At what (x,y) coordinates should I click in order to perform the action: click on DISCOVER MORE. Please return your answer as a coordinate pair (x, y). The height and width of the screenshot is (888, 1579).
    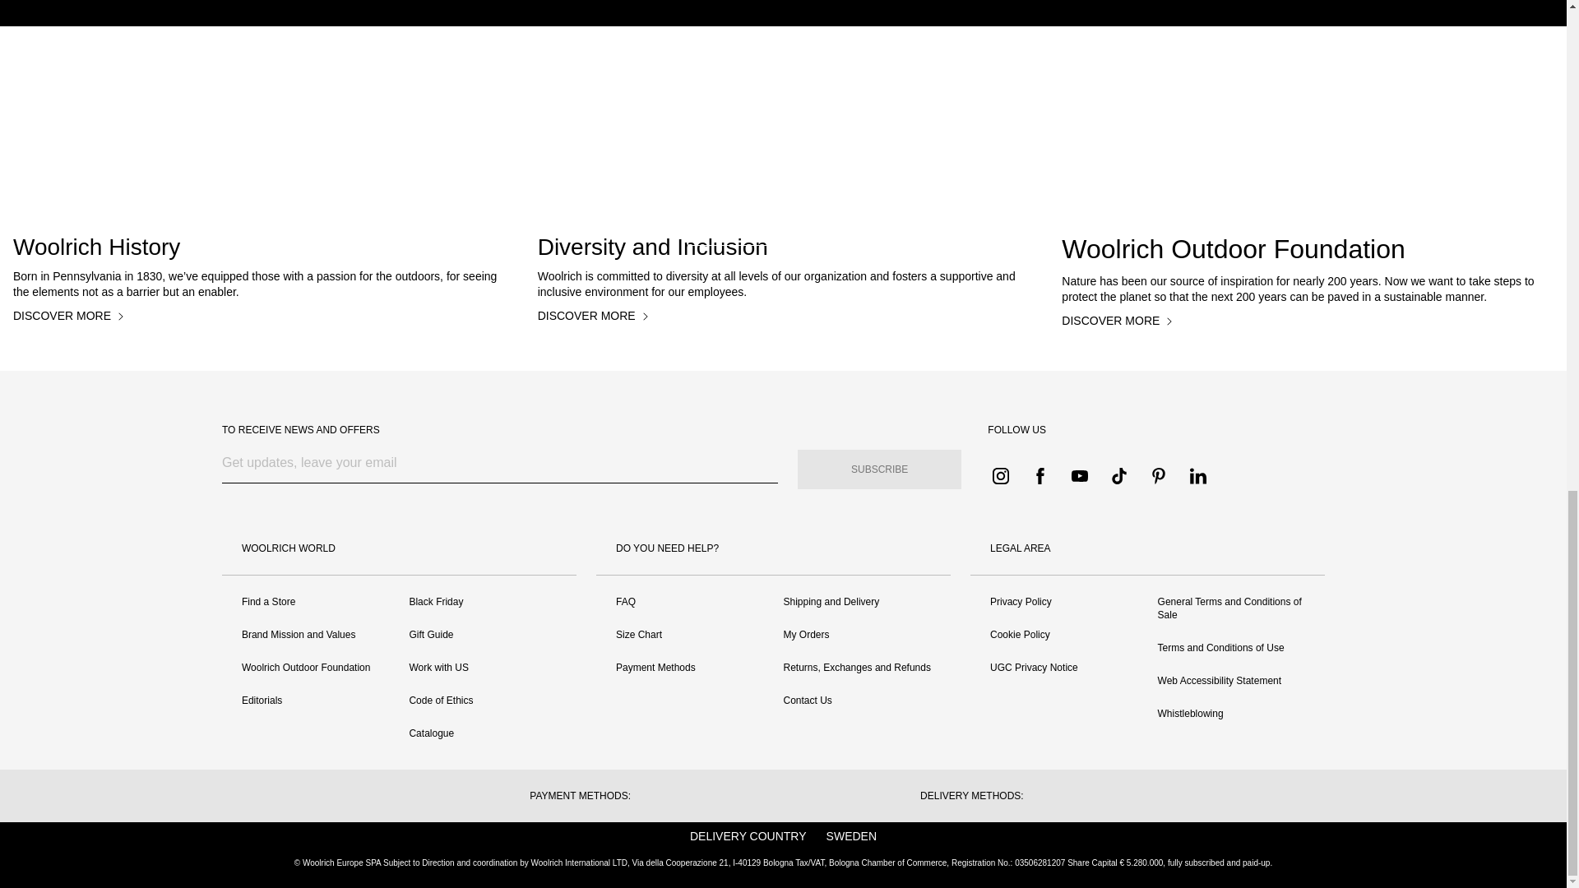
    Looking at the image, I should click on (72, 316).